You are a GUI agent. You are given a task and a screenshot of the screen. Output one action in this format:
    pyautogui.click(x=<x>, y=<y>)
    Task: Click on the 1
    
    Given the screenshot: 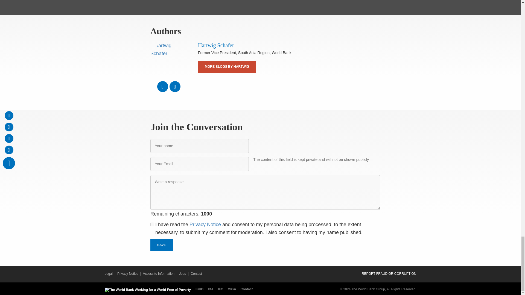 What is the action you would take?
    pyautogui.click(x=152, y=225)
    